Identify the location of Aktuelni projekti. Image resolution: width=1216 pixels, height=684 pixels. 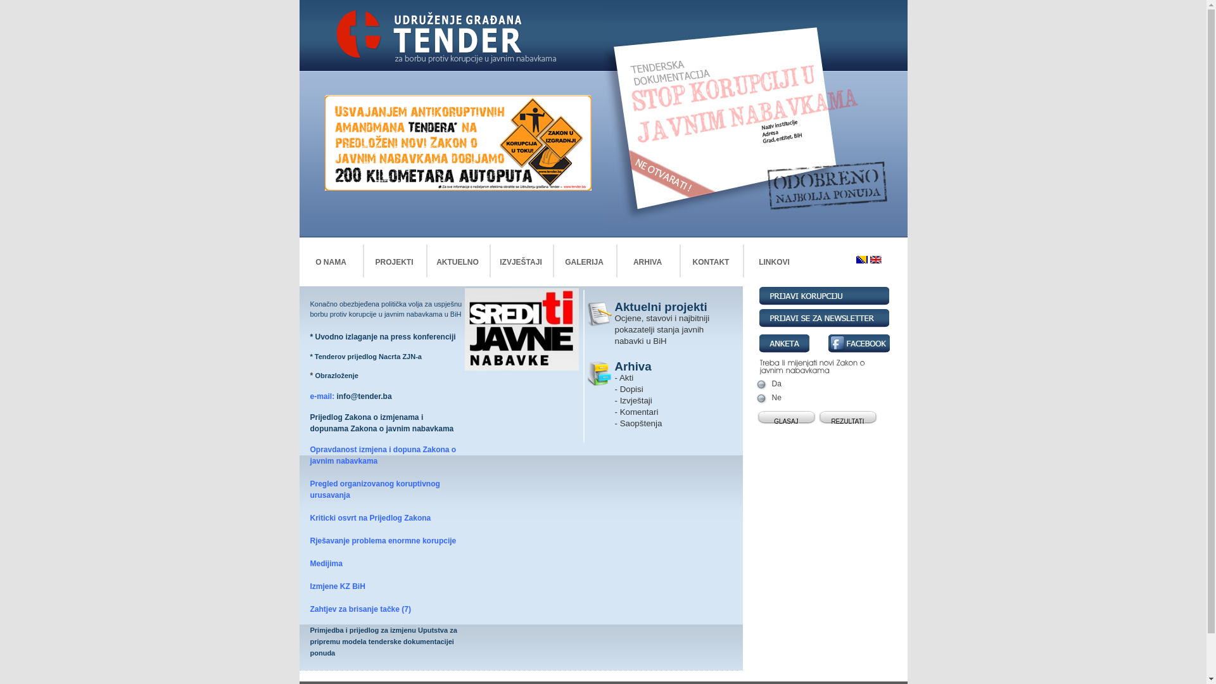
(661, 307).